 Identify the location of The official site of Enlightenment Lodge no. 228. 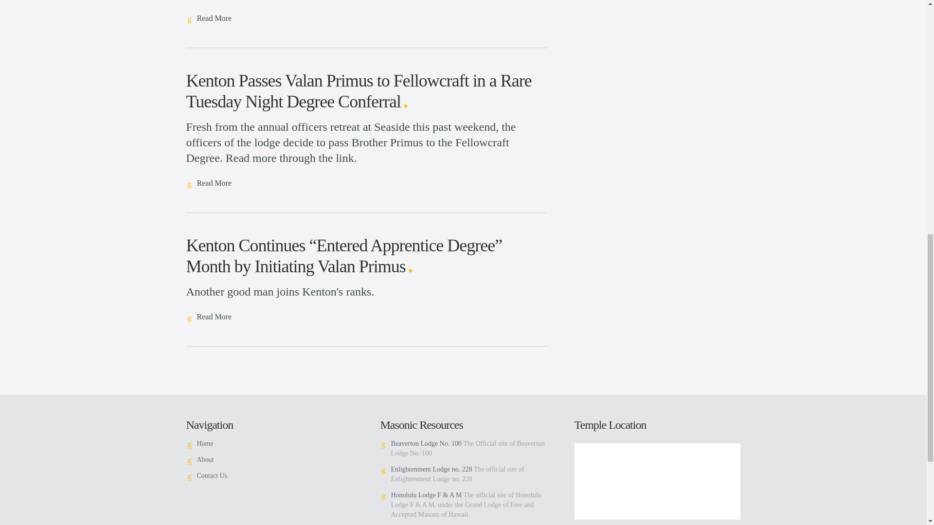
(432, 469).